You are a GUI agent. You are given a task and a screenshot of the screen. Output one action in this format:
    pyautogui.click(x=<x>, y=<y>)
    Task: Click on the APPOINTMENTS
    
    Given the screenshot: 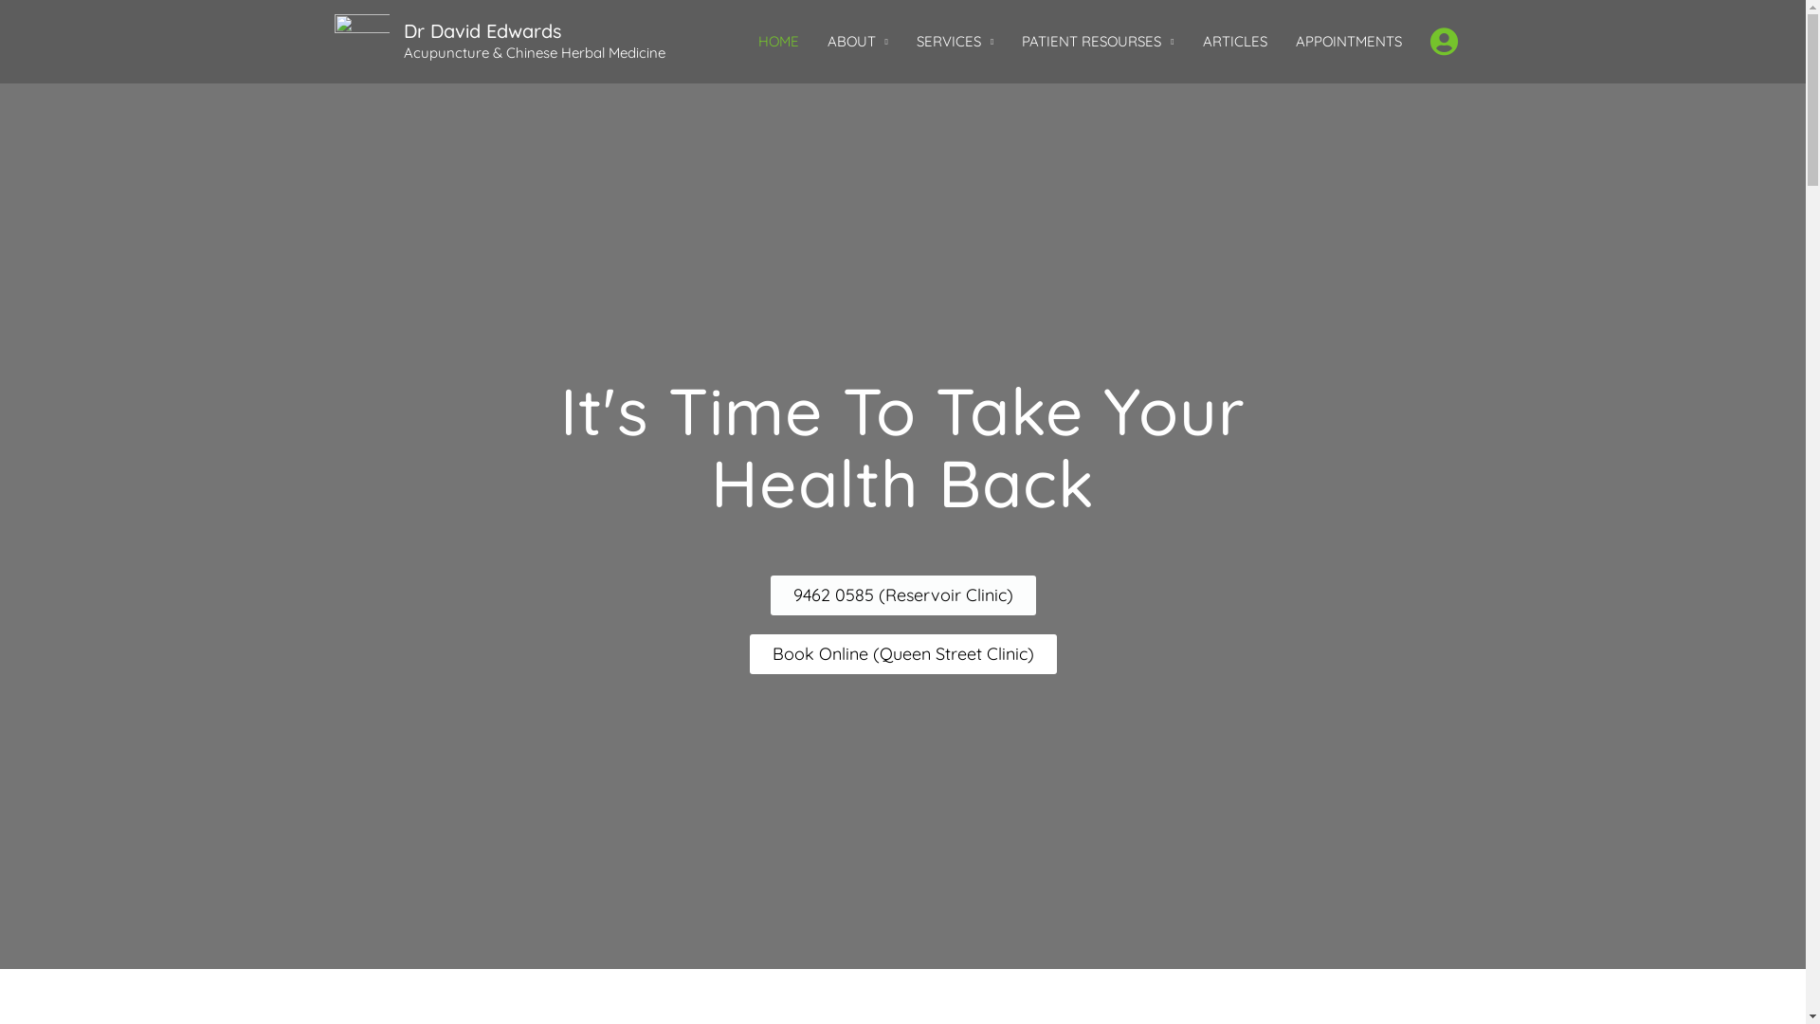 What is the action you would take?
    pyautogui.click(x=1349, y=42)
    